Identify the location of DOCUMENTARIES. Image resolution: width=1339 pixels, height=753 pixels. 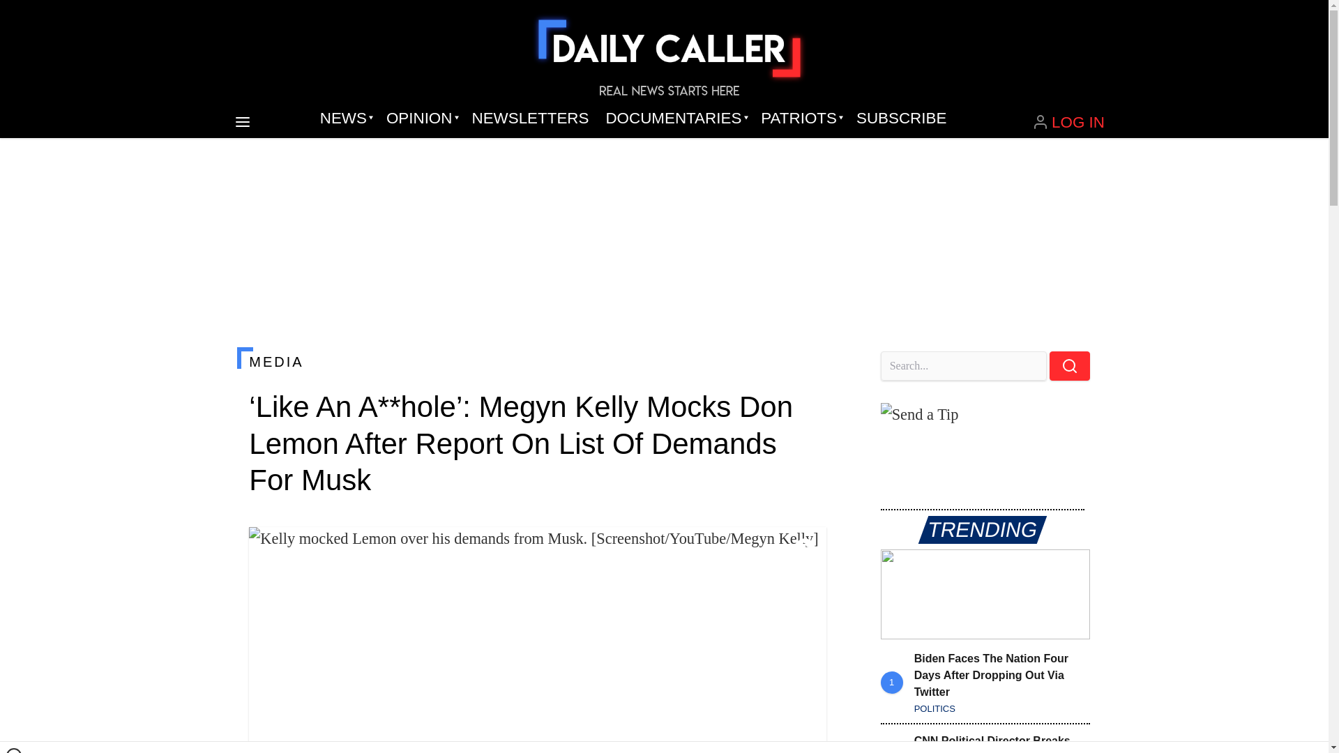
(675, 119).